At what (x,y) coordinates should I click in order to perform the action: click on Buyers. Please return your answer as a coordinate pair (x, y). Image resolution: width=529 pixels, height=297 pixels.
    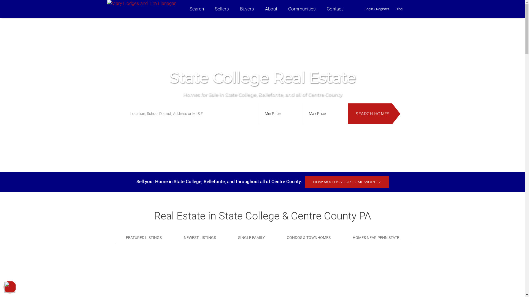
    Looking at the image, I should click on (247, 9).